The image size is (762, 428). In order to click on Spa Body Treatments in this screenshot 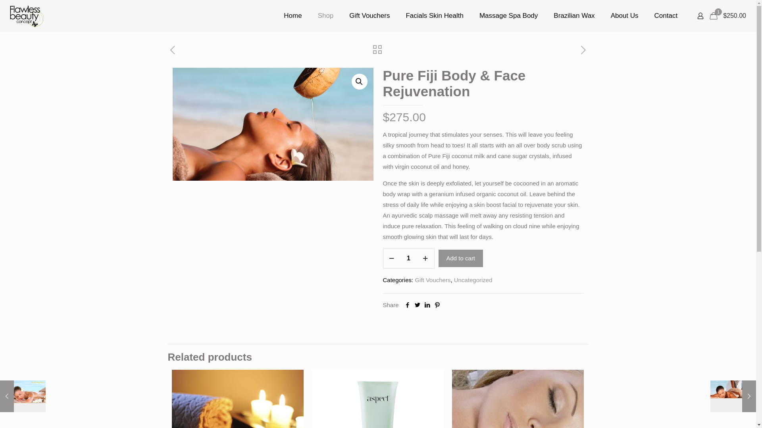, I will do `click(273, 124)`.